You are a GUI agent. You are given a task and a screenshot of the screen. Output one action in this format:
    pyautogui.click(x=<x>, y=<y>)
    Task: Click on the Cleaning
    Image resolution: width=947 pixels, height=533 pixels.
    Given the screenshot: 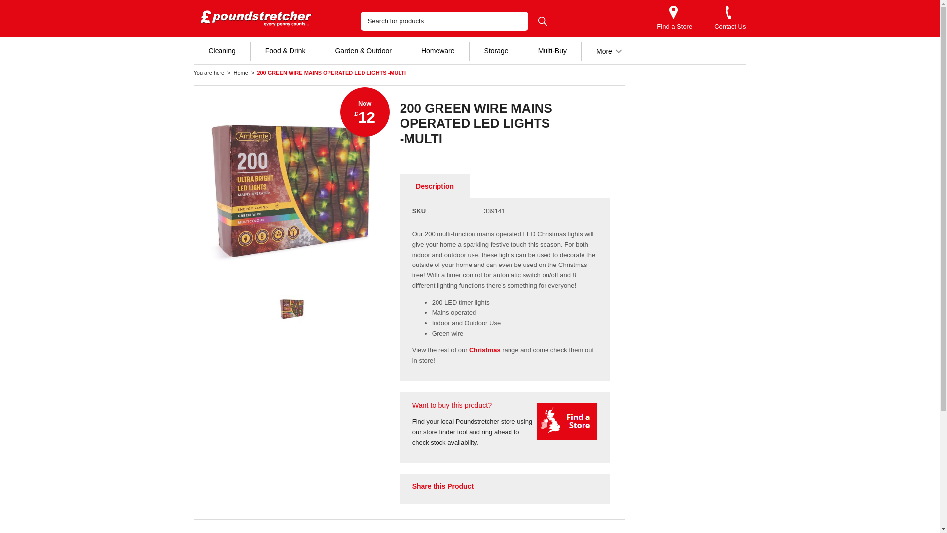 What is the action you would take?
    pyautogui.click(x=221, y=50)
    